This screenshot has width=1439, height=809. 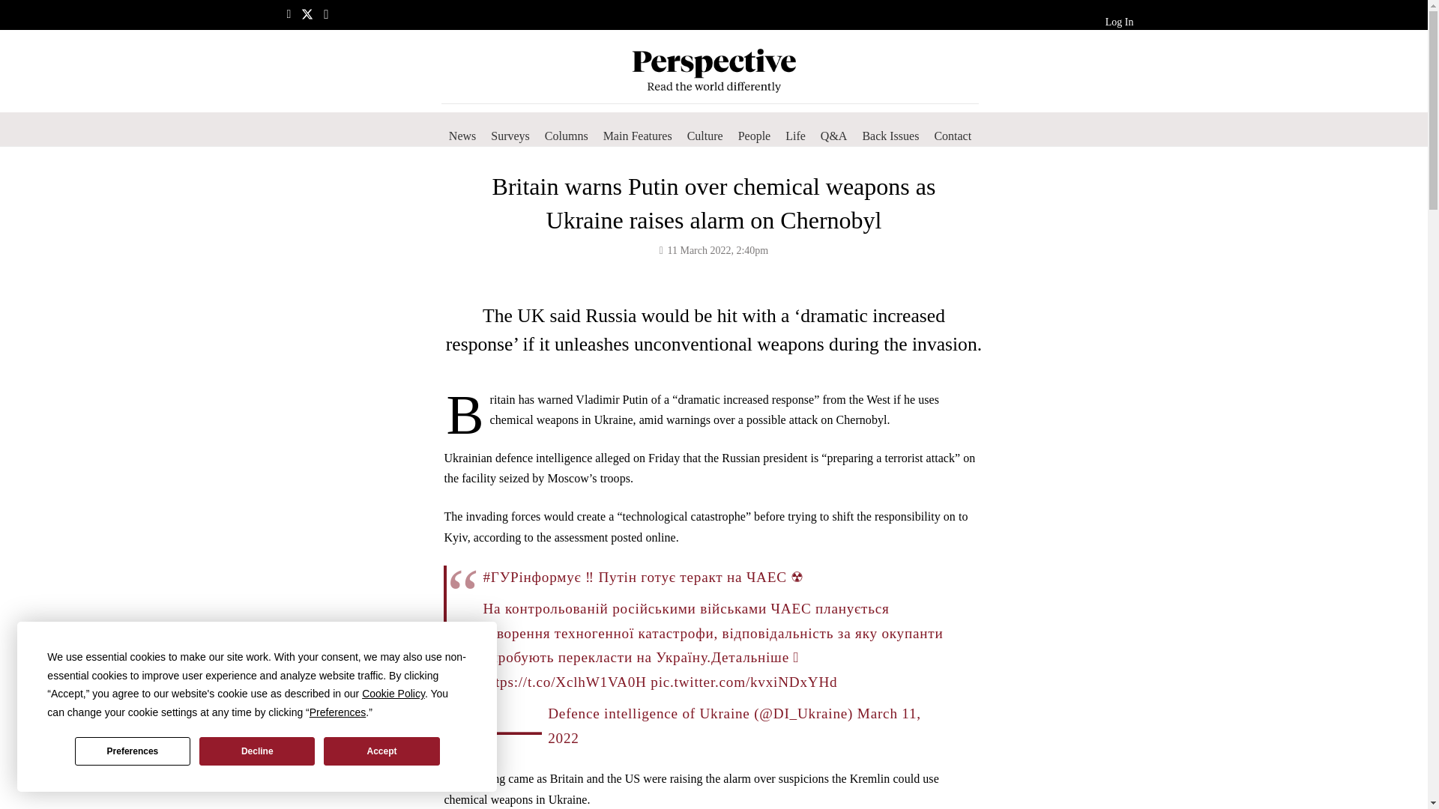 I want to click on Contact, so click(x=952, y=136).